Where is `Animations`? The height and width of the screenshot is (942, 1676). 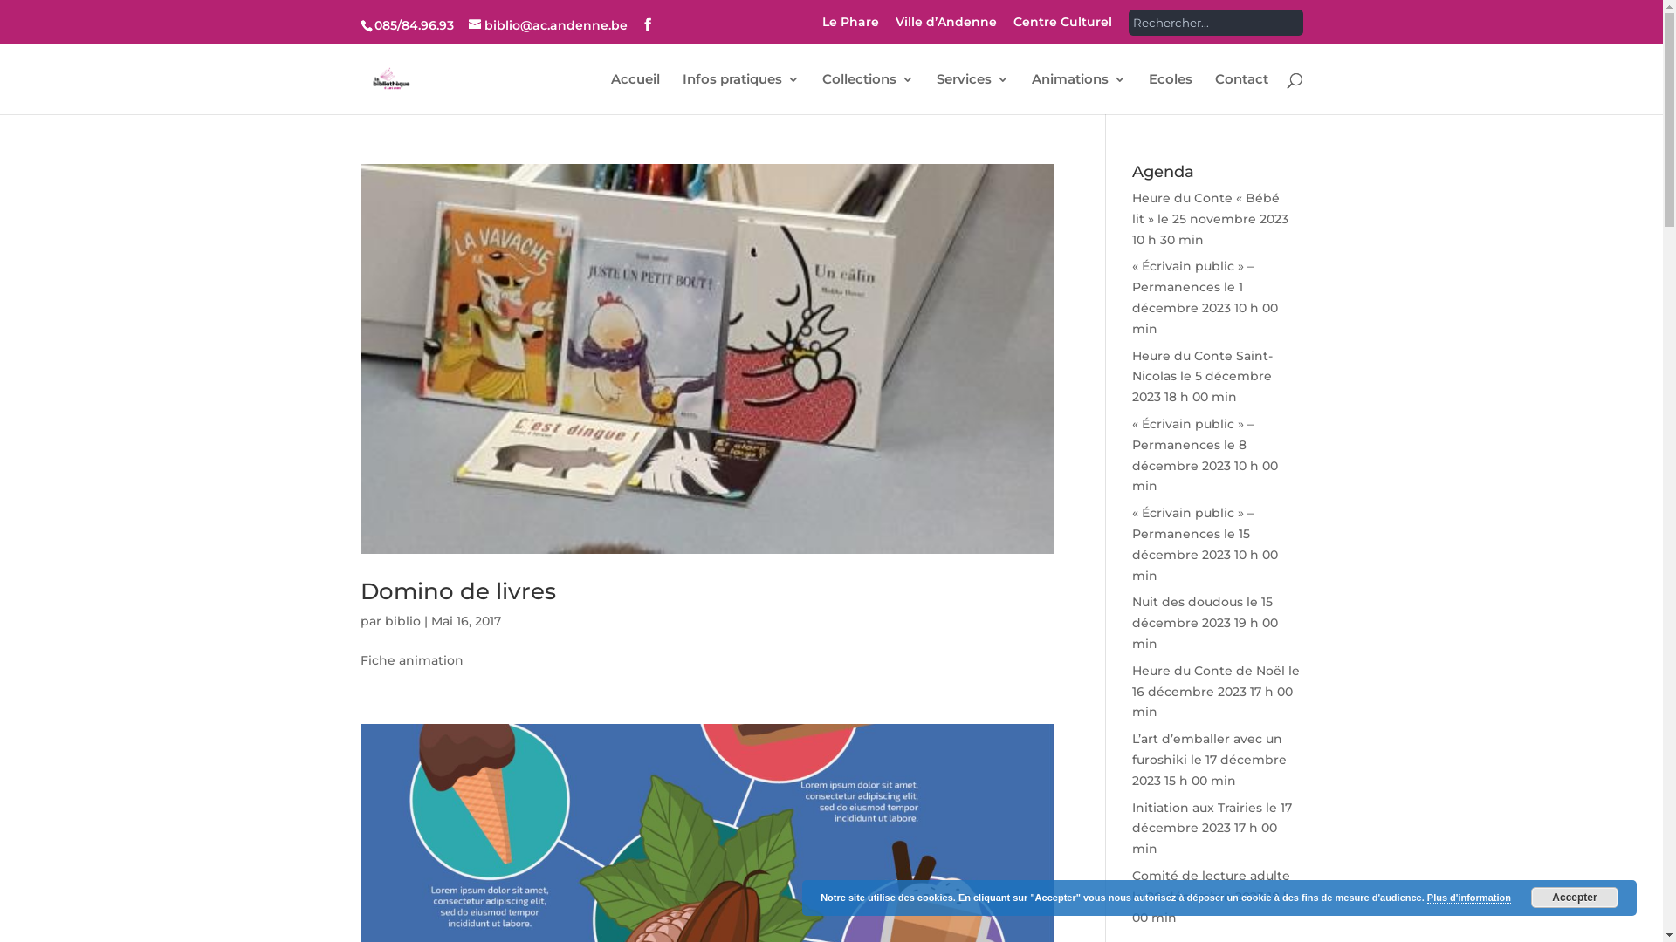
Animations is located at coordinates (1079, 94).